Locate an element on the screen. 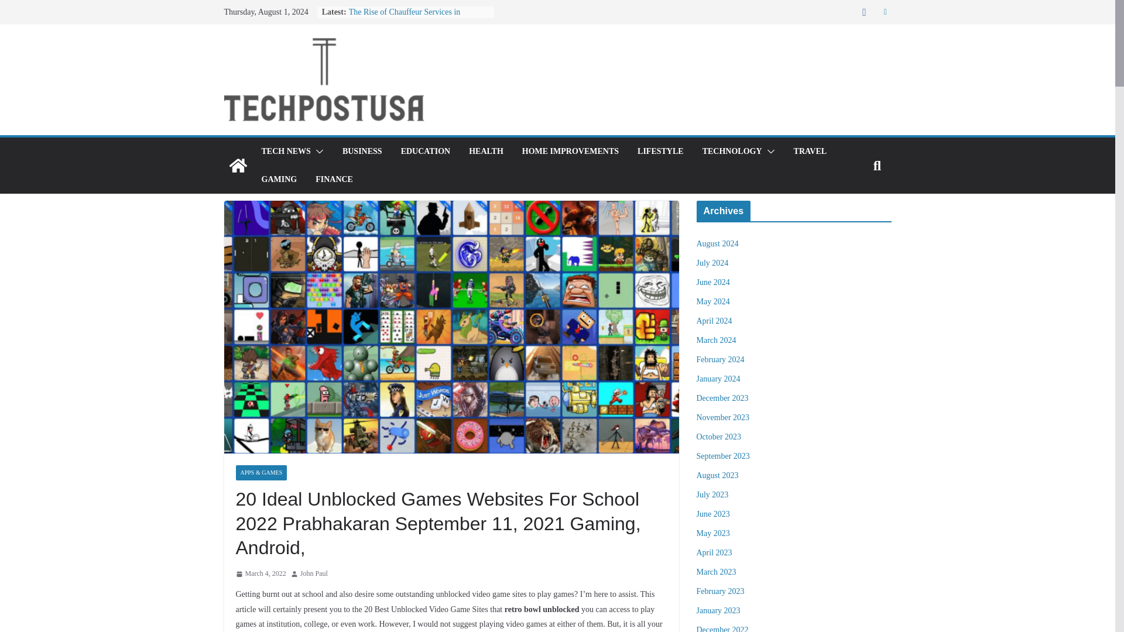  March 4, 2022 is located at coordinates (260, 573).